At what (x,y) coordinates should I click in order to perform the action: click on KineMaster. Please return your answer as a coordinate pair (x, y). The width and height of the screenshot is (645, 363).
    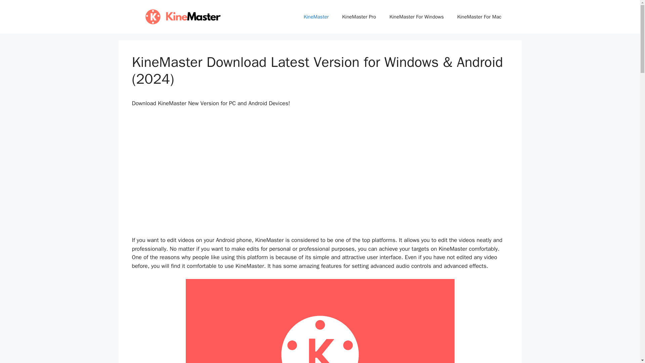
    Looking at the image, I should click on (316, 17).